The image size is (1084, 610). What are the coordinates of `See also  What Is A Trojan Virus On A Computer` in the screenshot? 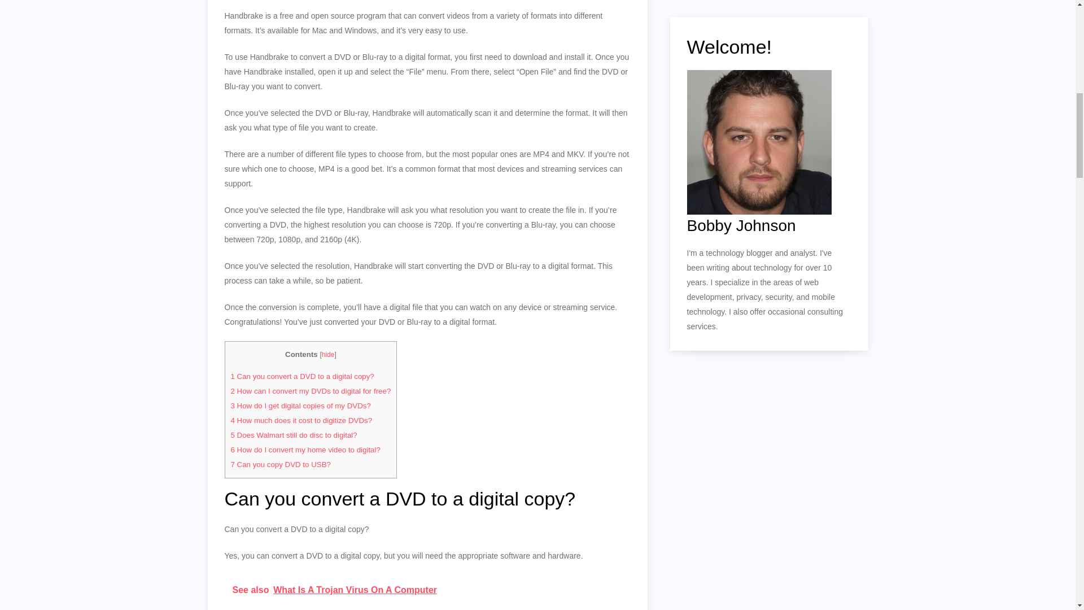 It's located at (427, 590).